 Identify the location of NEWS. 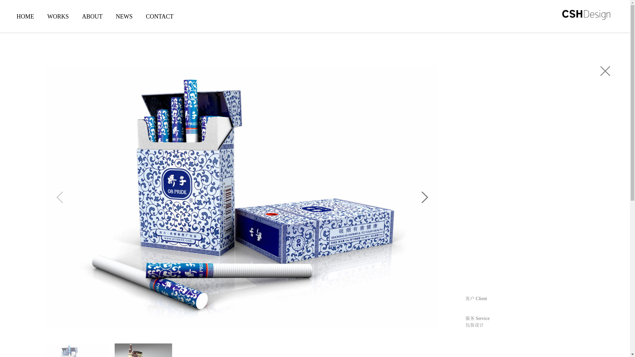
(124, 21).